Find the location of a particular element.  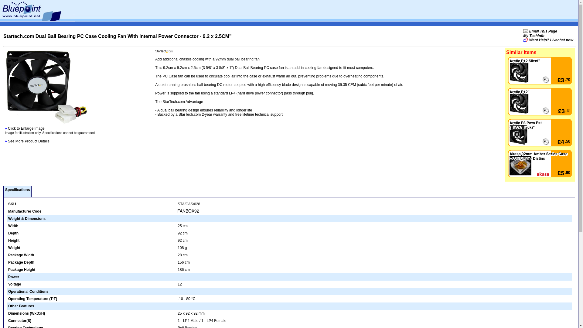

Email This Page is located at coordinates (525, 31).